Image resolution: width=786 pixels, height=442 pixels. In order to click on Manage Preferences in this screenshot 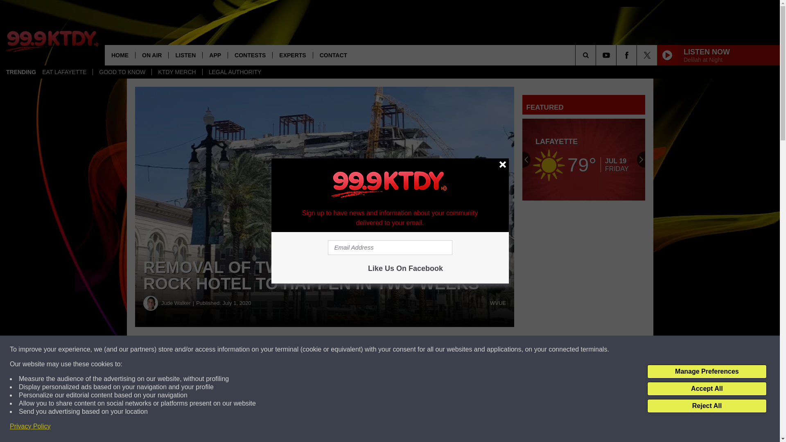, I will do `click(707, 372)`.